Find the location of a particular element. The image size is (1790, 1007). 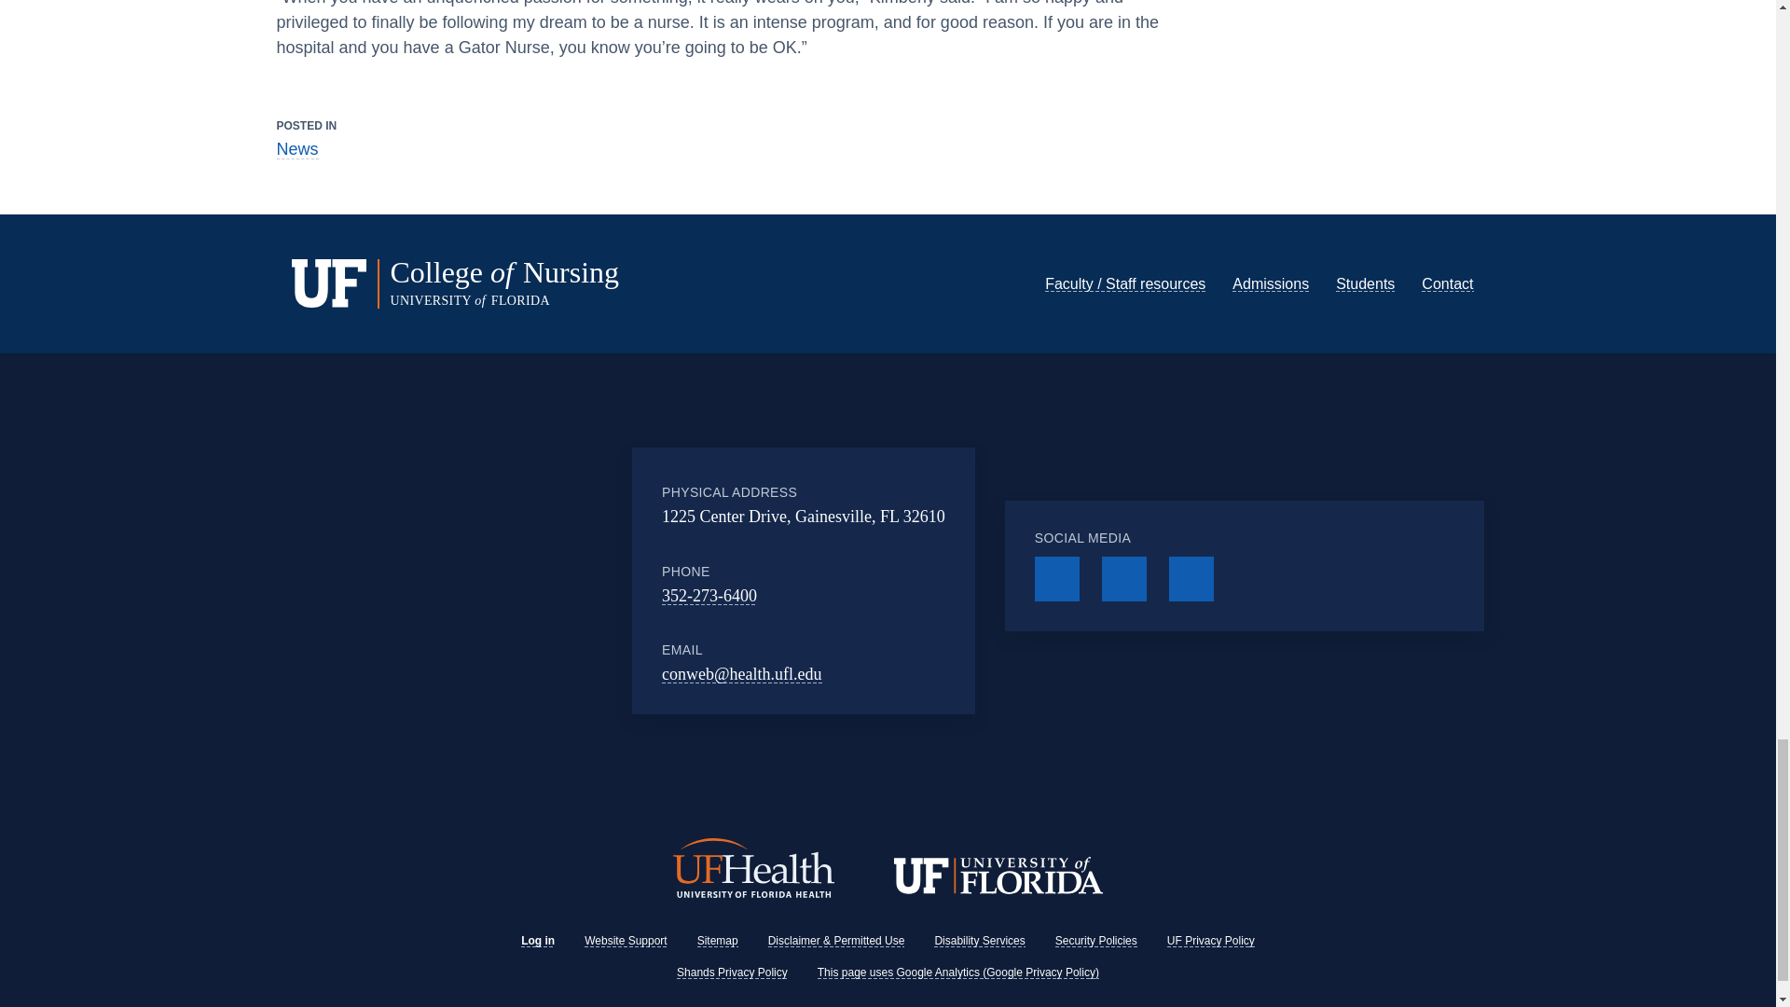

Sitemap is located at coordinates (718, 910).